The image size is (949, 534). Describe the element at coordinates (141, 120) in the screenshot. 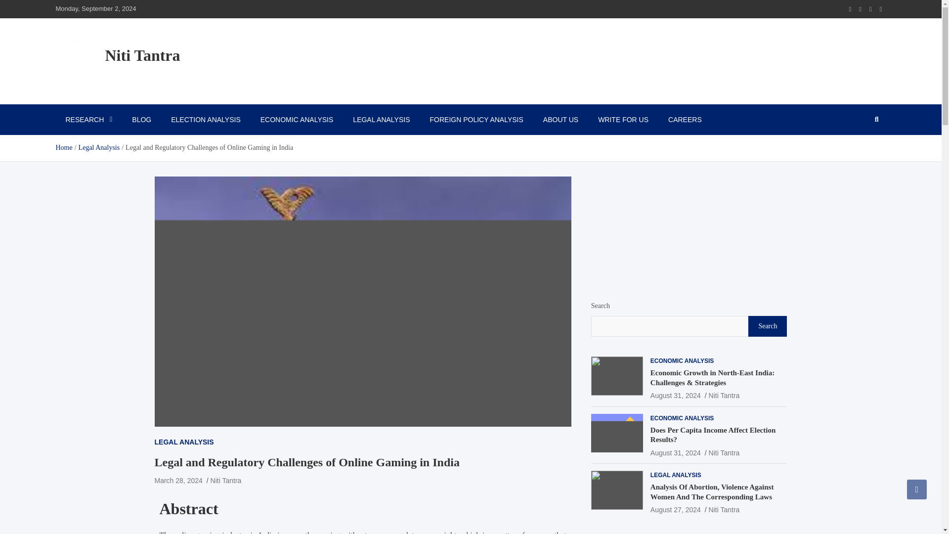

I see `BLOG` at that location.